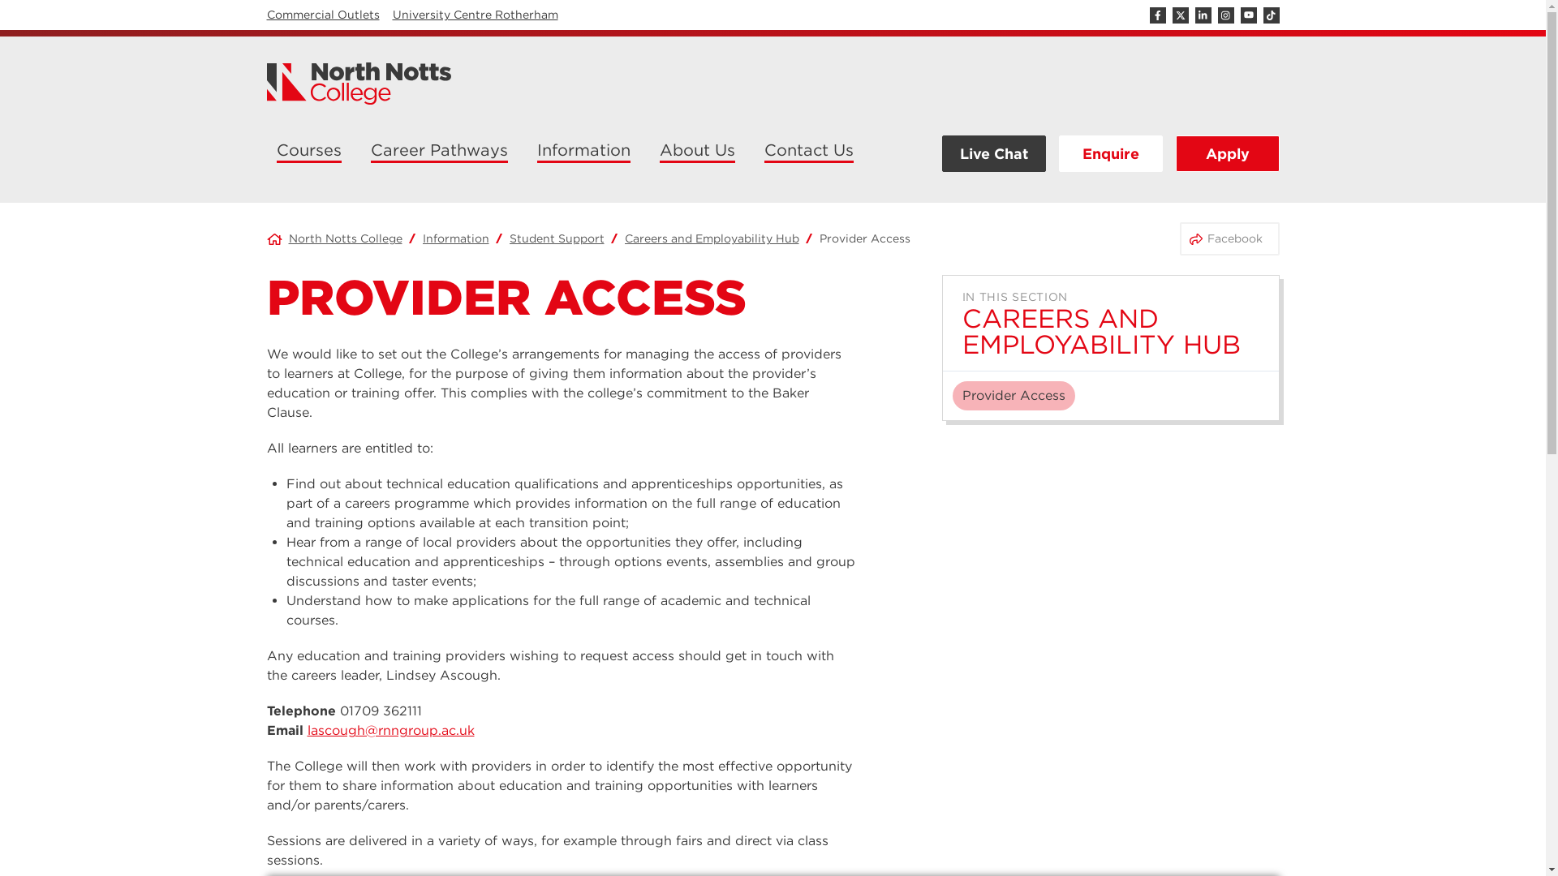 The width and height of the screenshot is (1558, 876). What do you see at coordinates (308, 153) in the screenshot?
I see `Courses` at bounding box center [308, 153].